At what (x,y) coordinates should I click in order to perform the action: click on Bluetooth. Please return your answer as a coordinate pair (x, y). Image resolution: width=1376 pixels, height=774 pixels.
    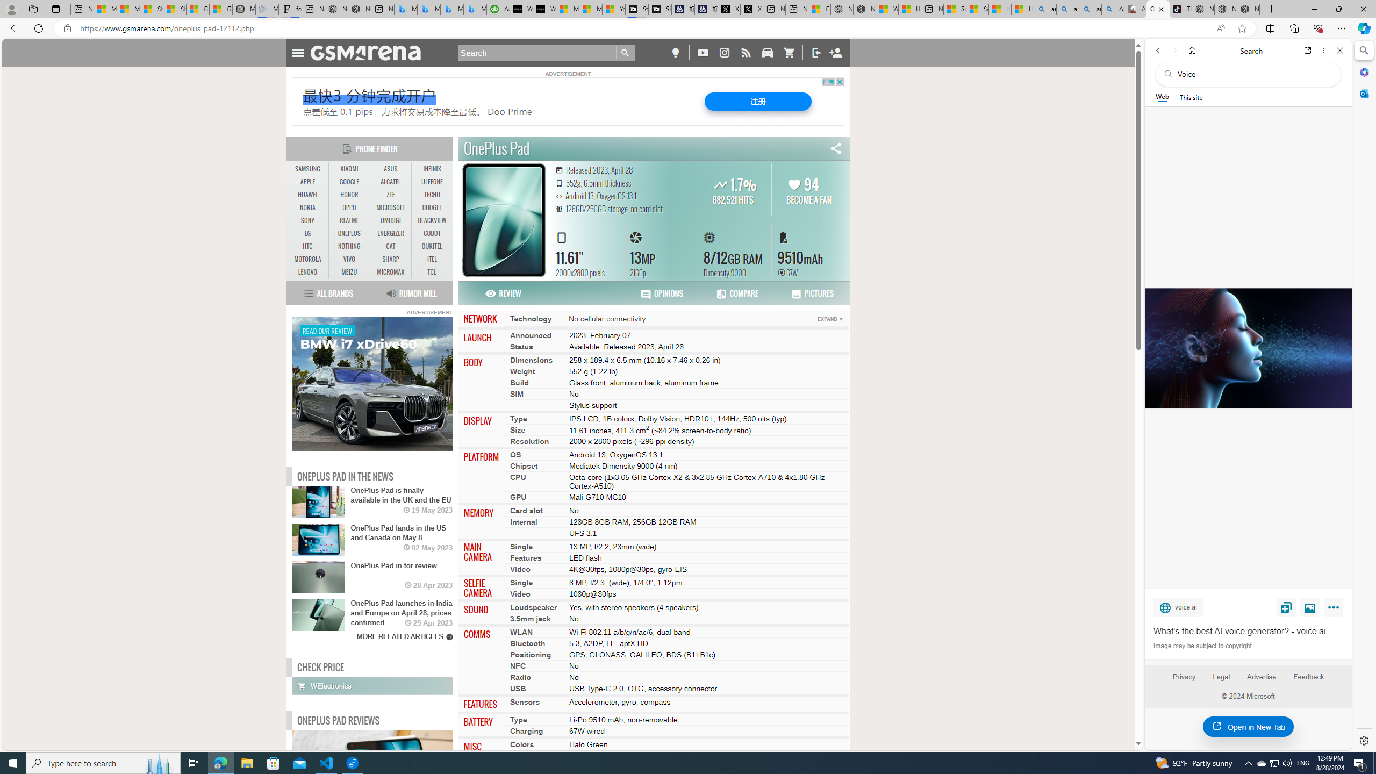
    Looking at the image, I should click on (527, 644).